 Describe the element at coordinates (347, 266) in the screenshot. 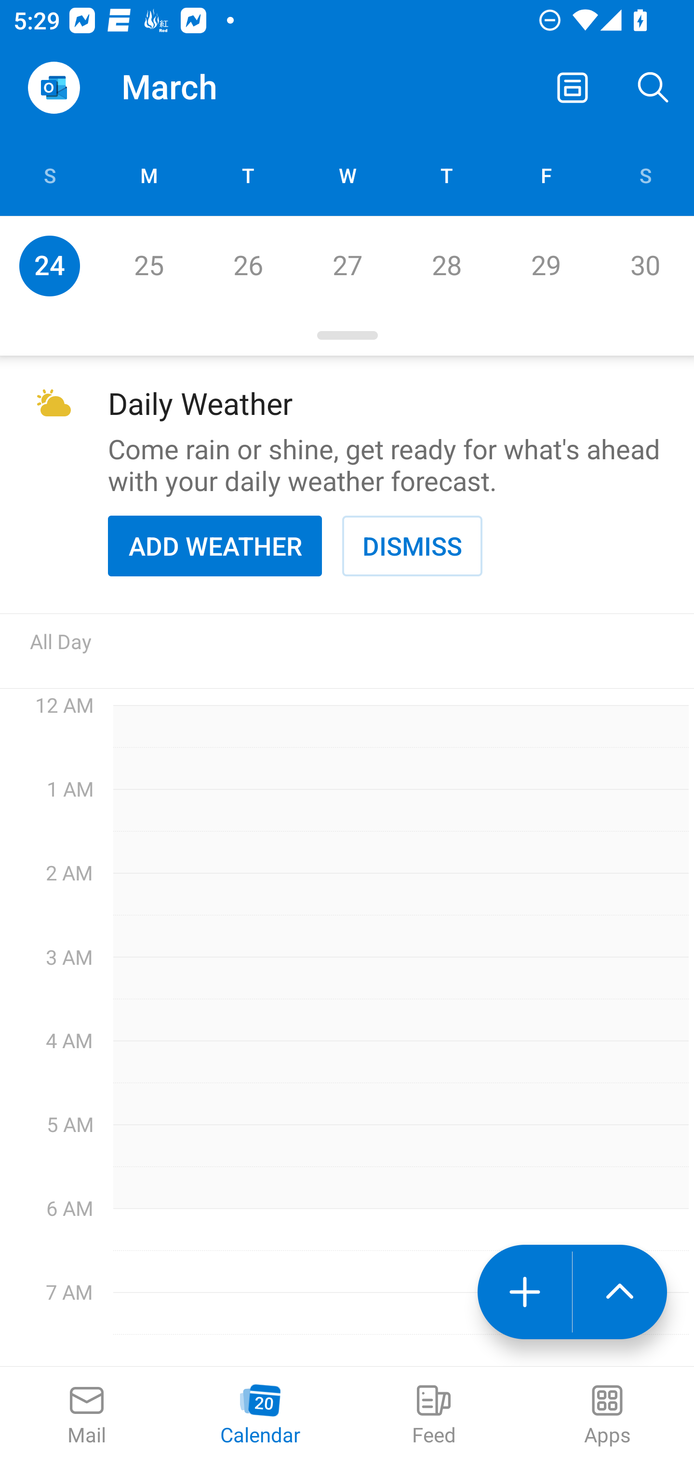

I see `27 Wednesday, March 27` at that location.